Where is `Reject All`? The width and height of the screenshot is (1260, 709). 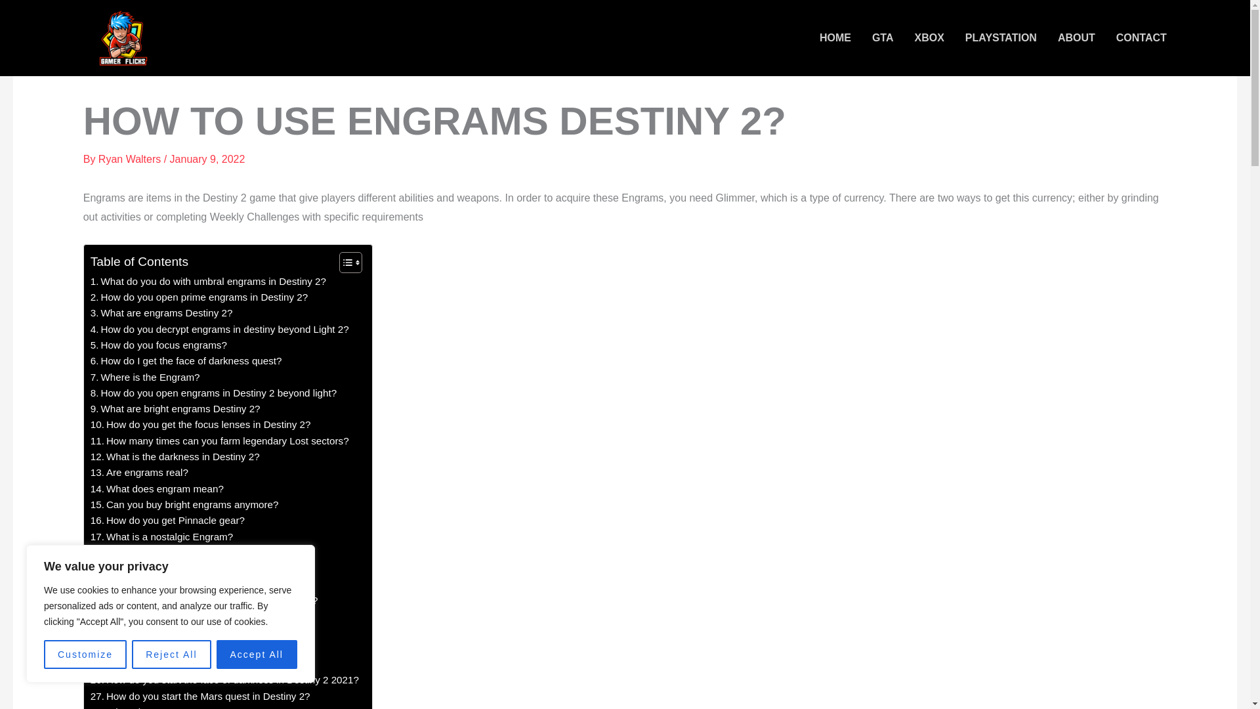 Reject All is located at coordinates (171, 655).